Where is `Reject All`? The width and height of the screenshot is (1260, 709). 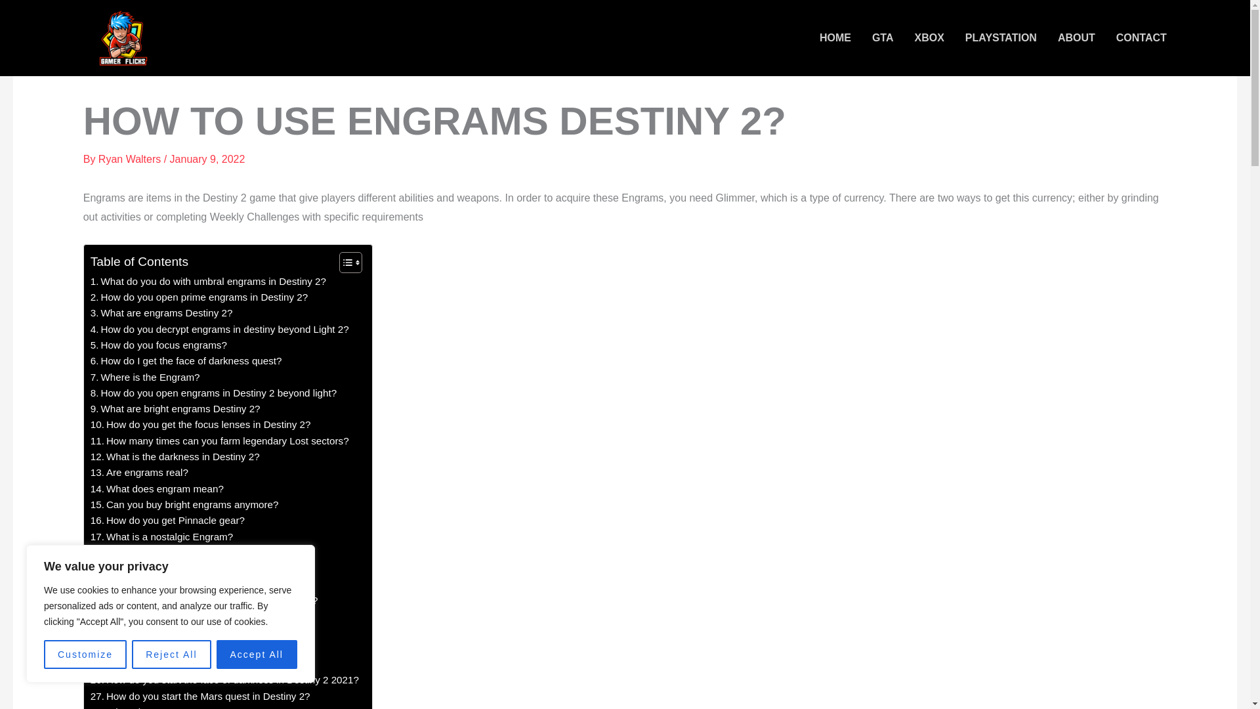 Reject All is located at coordinates (171, 655).